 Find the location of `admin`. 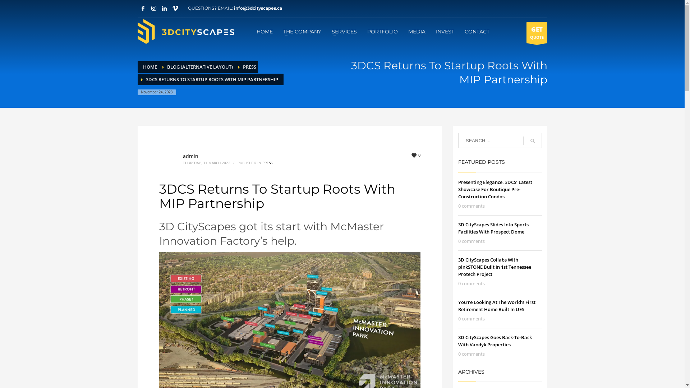

admin is located at coordinates (190, 156).